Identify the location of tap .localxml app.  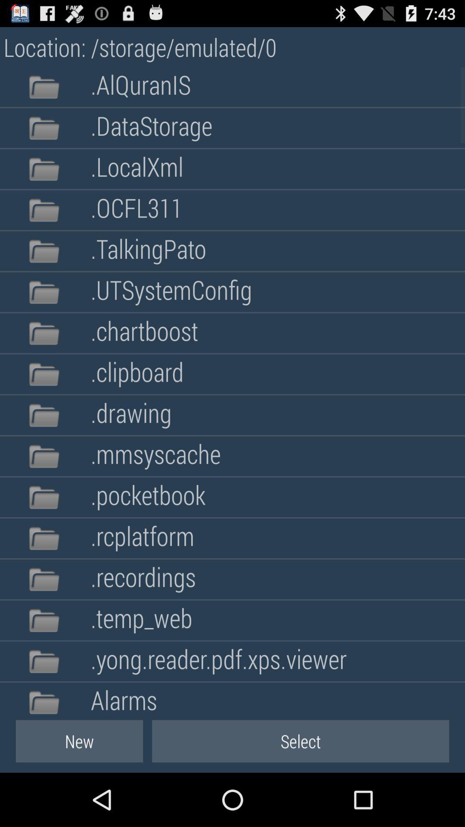
(137, 169).